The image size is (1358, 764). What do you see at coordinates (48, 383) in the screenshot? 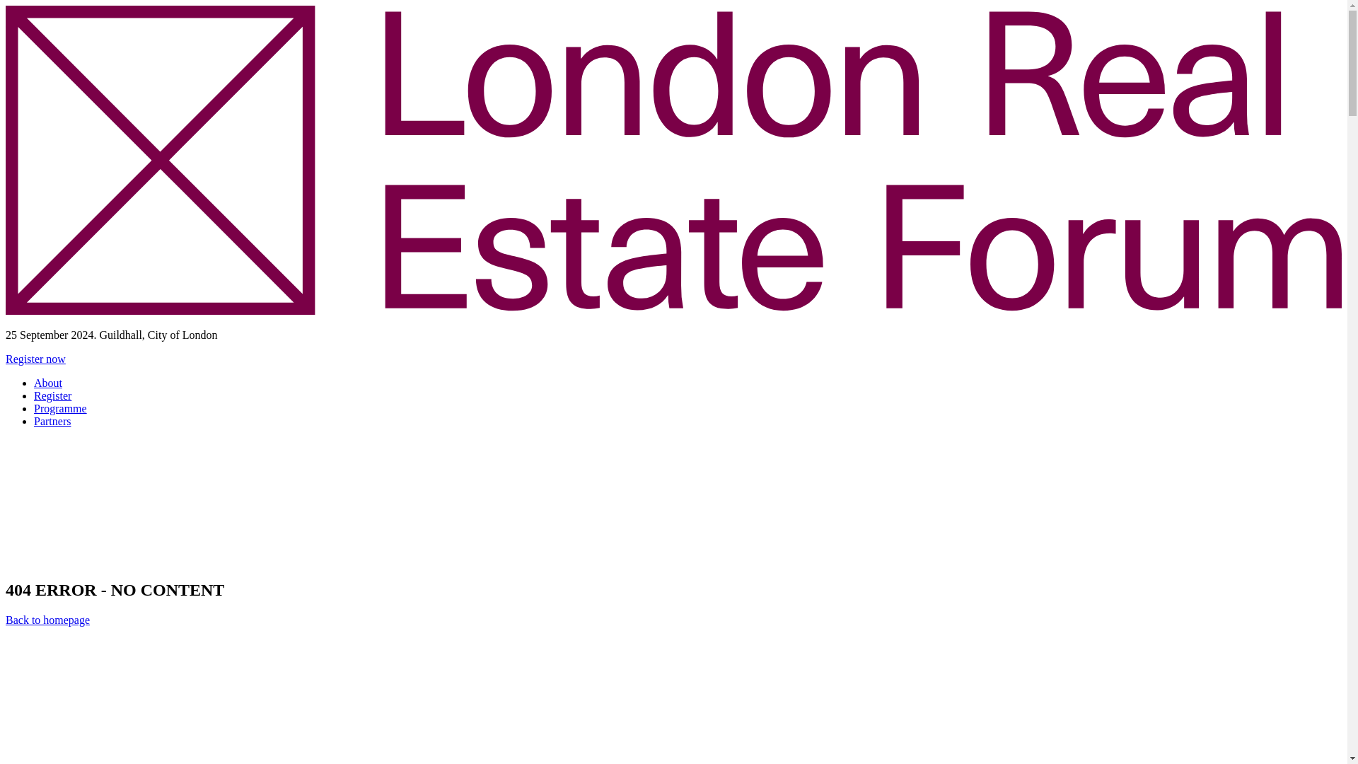
I see `About` at bounding box center [48, 383].